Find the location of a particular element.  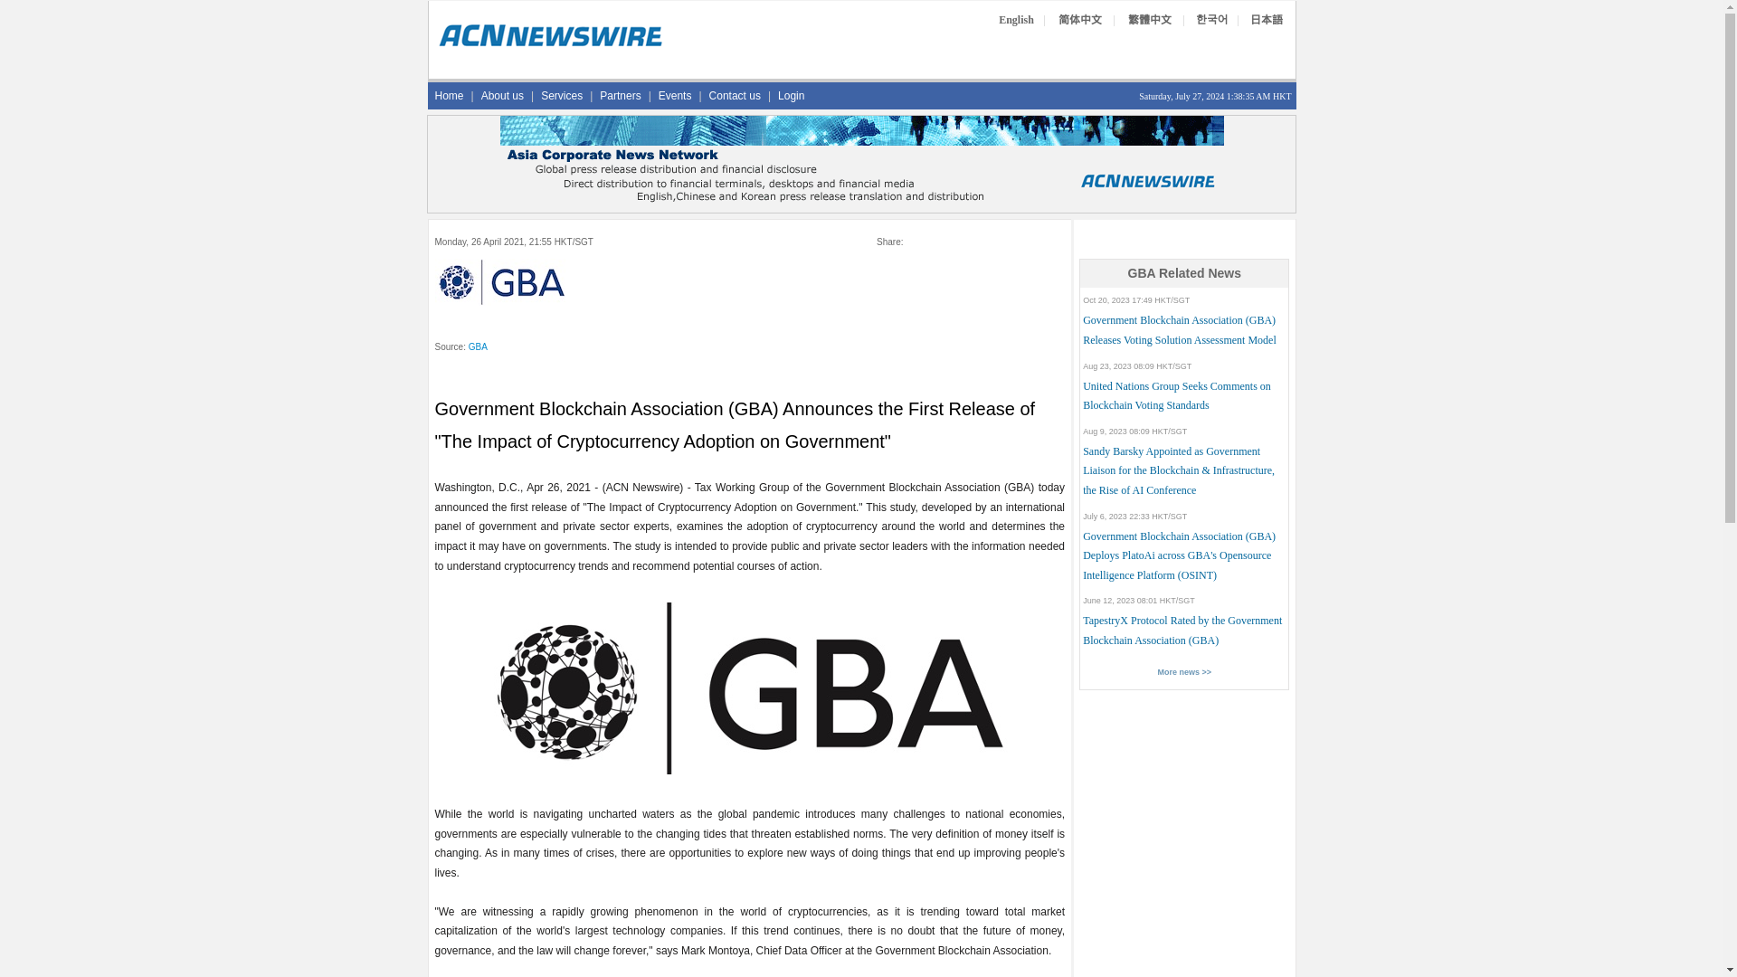

Japanese is located at coordinates (1267, 20).